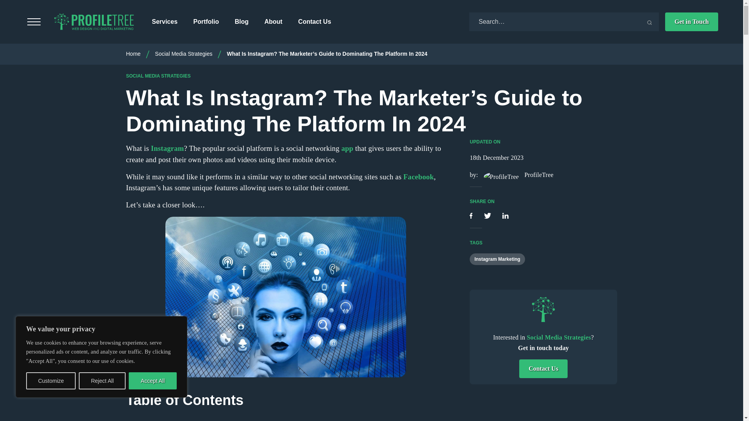 The height and width of the screenshot is (421, 749). What do you see at coordinates (543, 310) in the screenshot?
I see `Social Media Strategies blogposts by ProfileTree` at bounding box center [543, 310].